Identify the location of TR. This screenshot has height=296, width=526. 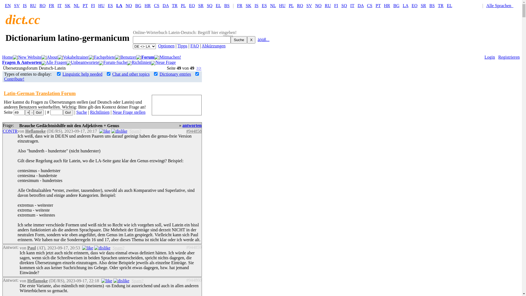
(175, 5).